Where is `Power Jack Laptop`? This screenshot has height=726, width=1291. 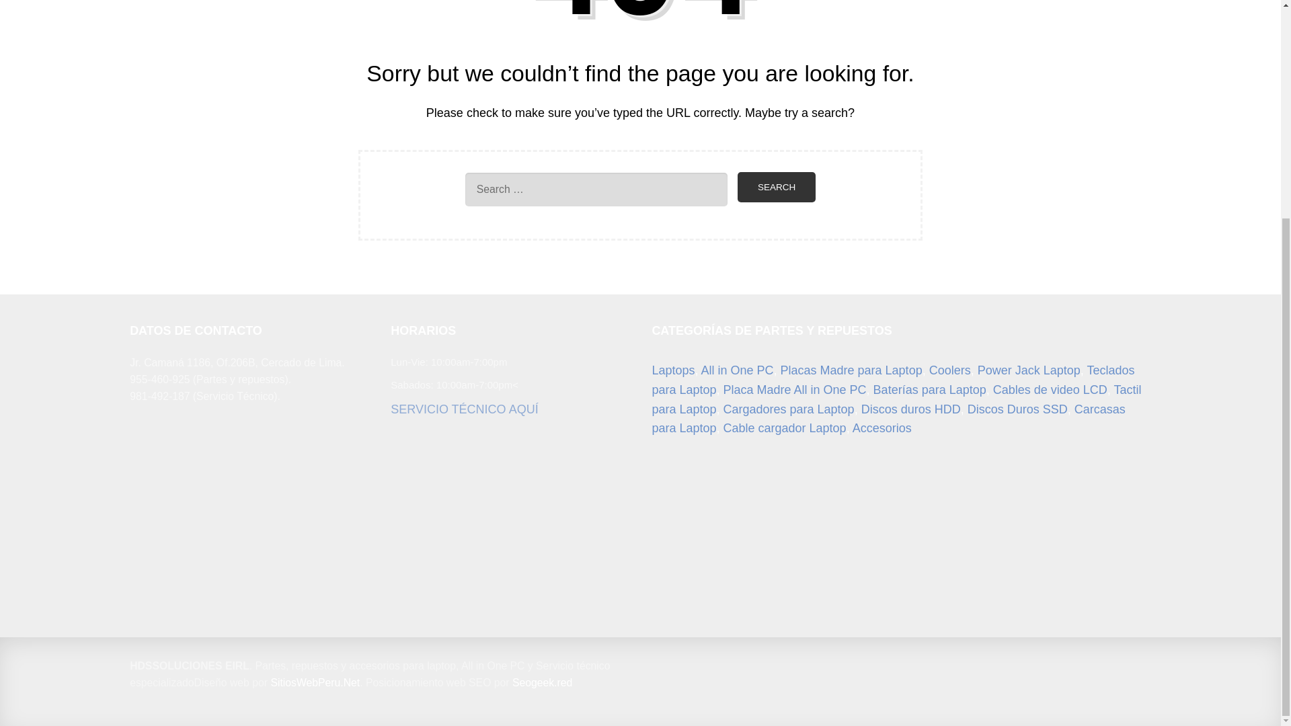
Power Jack Laptop is located at coordinates (1029, 370).